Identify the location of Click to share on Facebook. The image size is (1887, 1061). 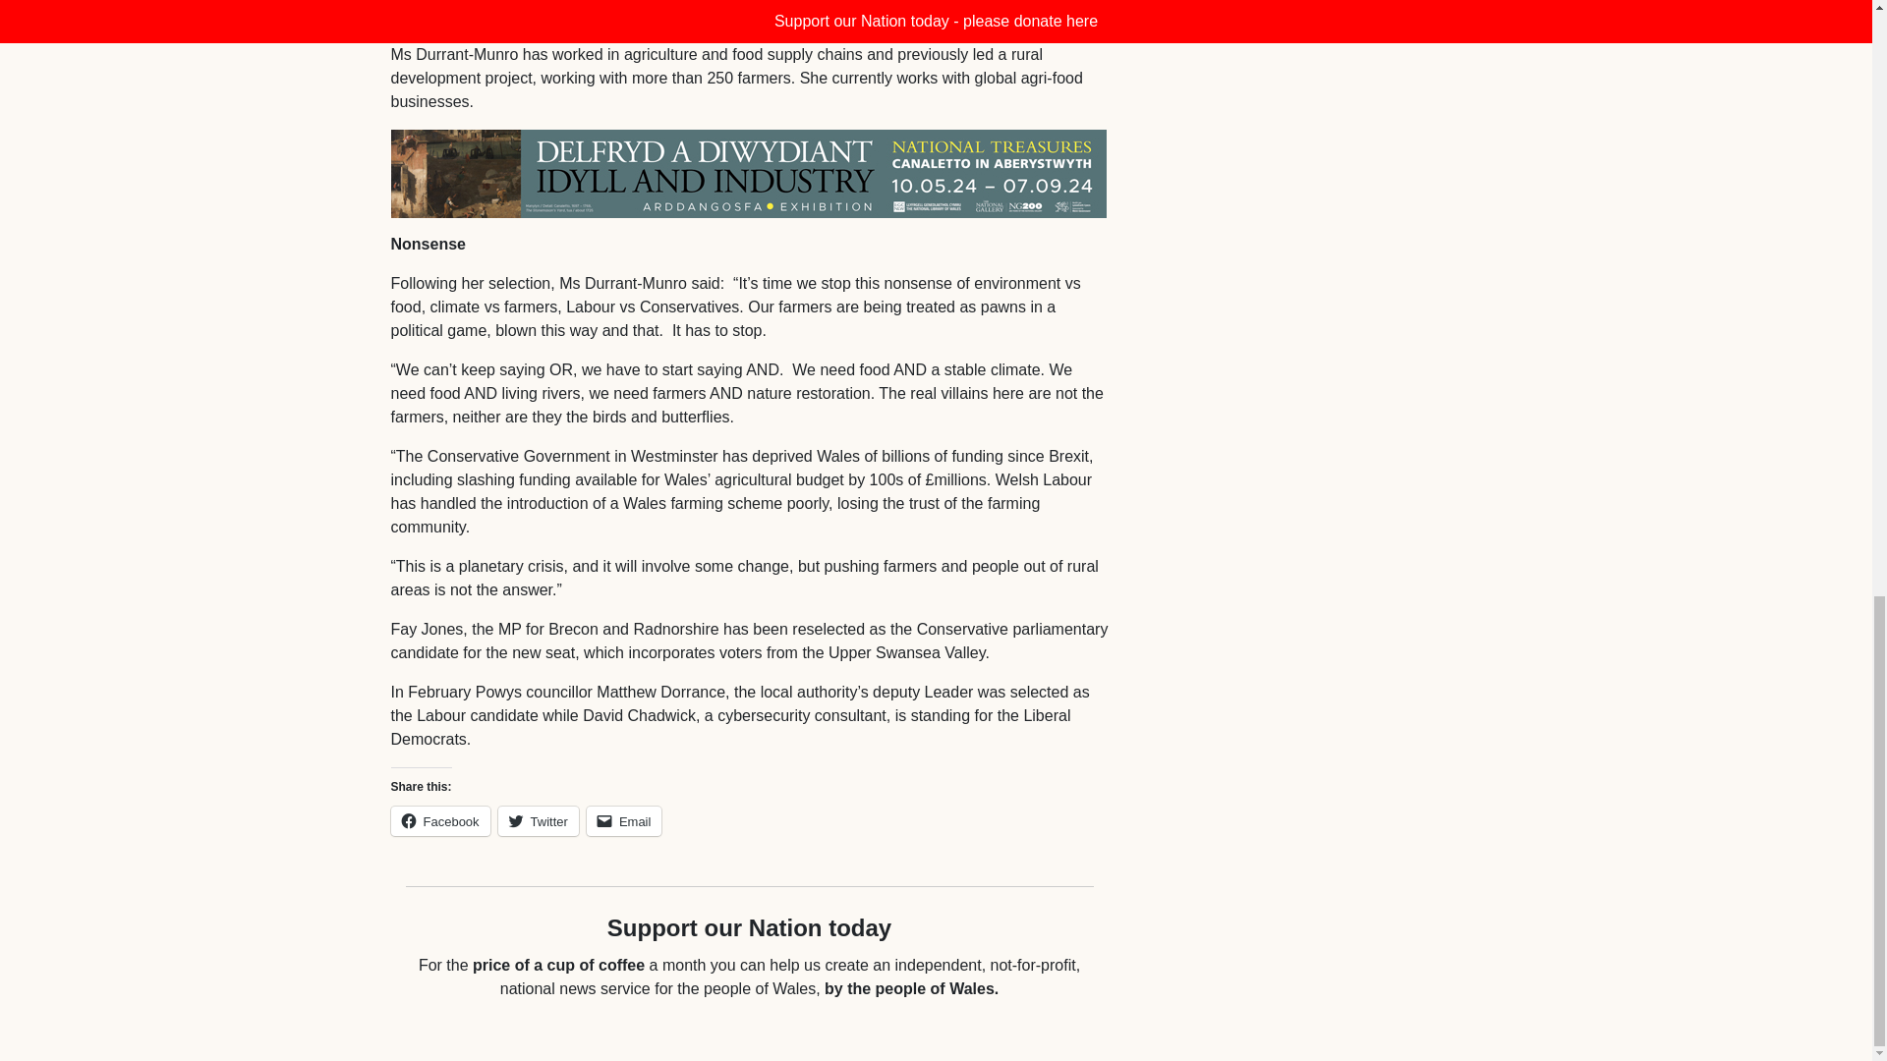
(440, 821).